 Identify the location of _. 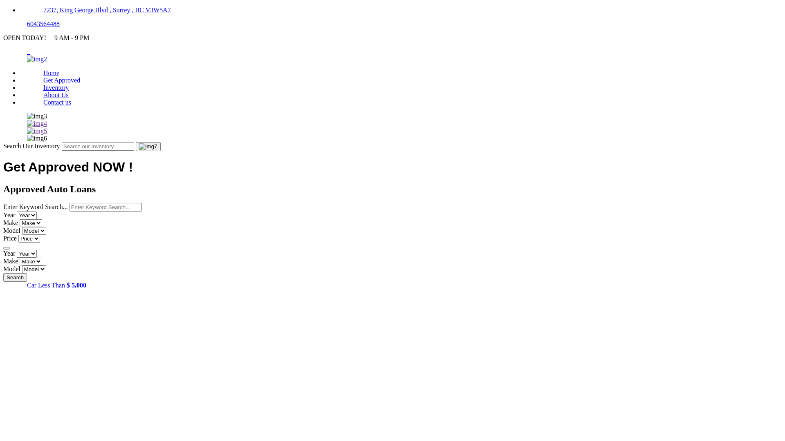
(29, 51).